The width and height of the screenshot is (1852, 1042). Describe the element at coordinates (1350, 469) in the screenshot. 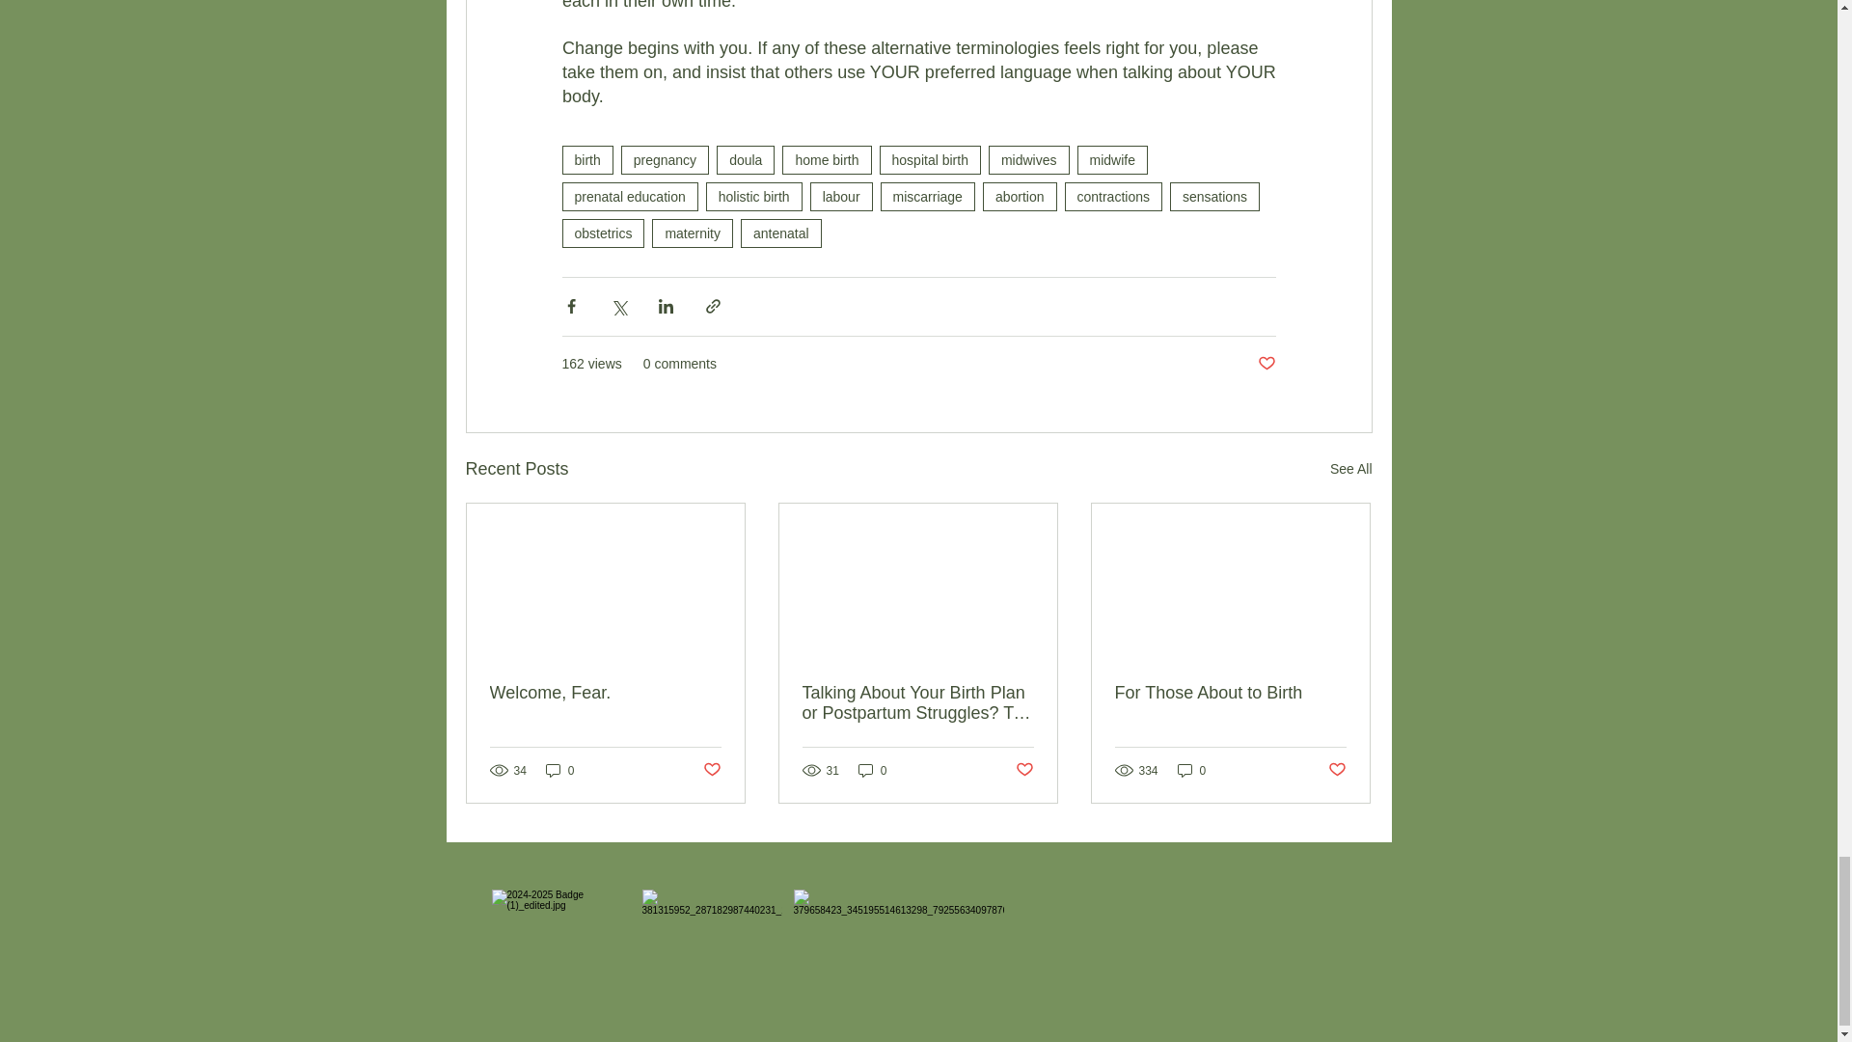

I see `See All` at that location.